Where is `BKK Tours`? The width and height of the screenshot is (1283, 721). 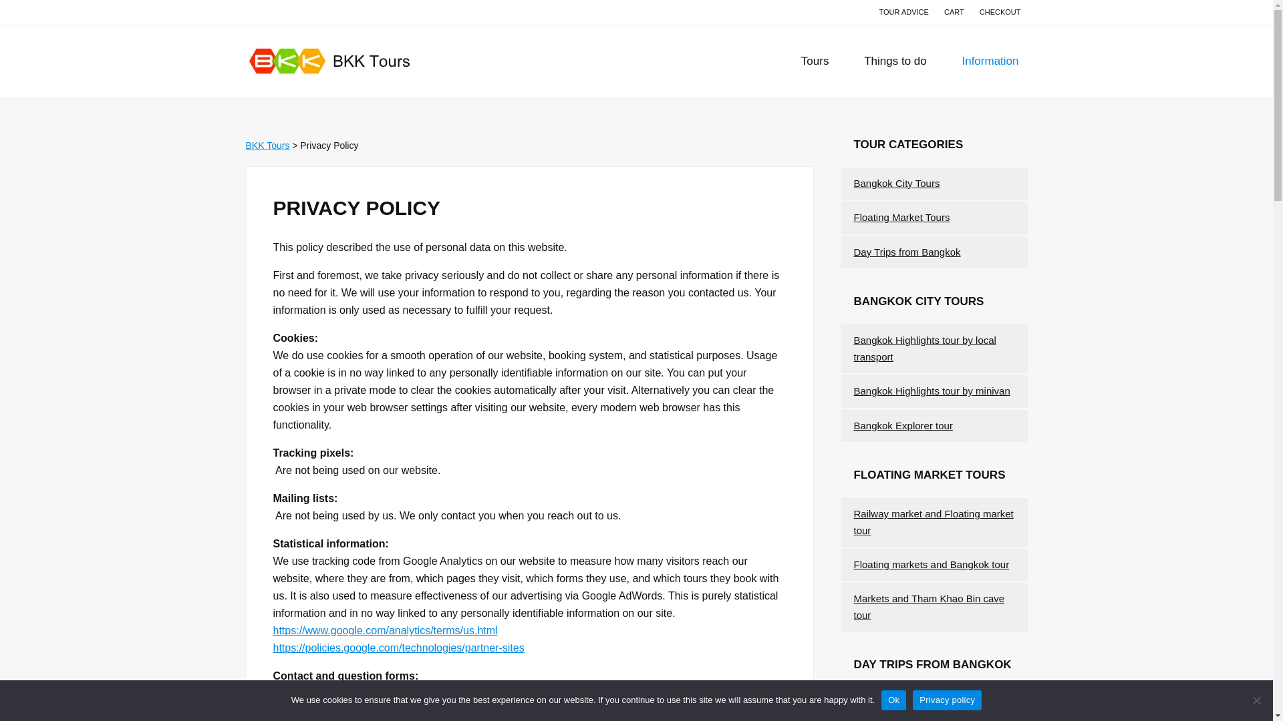 BKK Tours is located at coordinates (267, 145).